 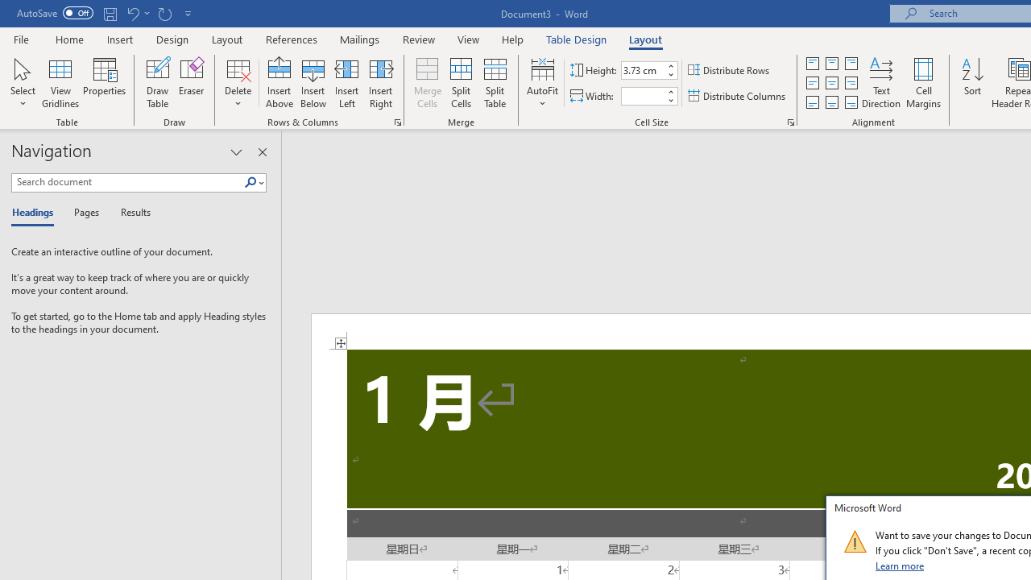 What do you see at coordinates (254, 183) in the screenshot?
I see `Search` at bounding box center [254, 183].